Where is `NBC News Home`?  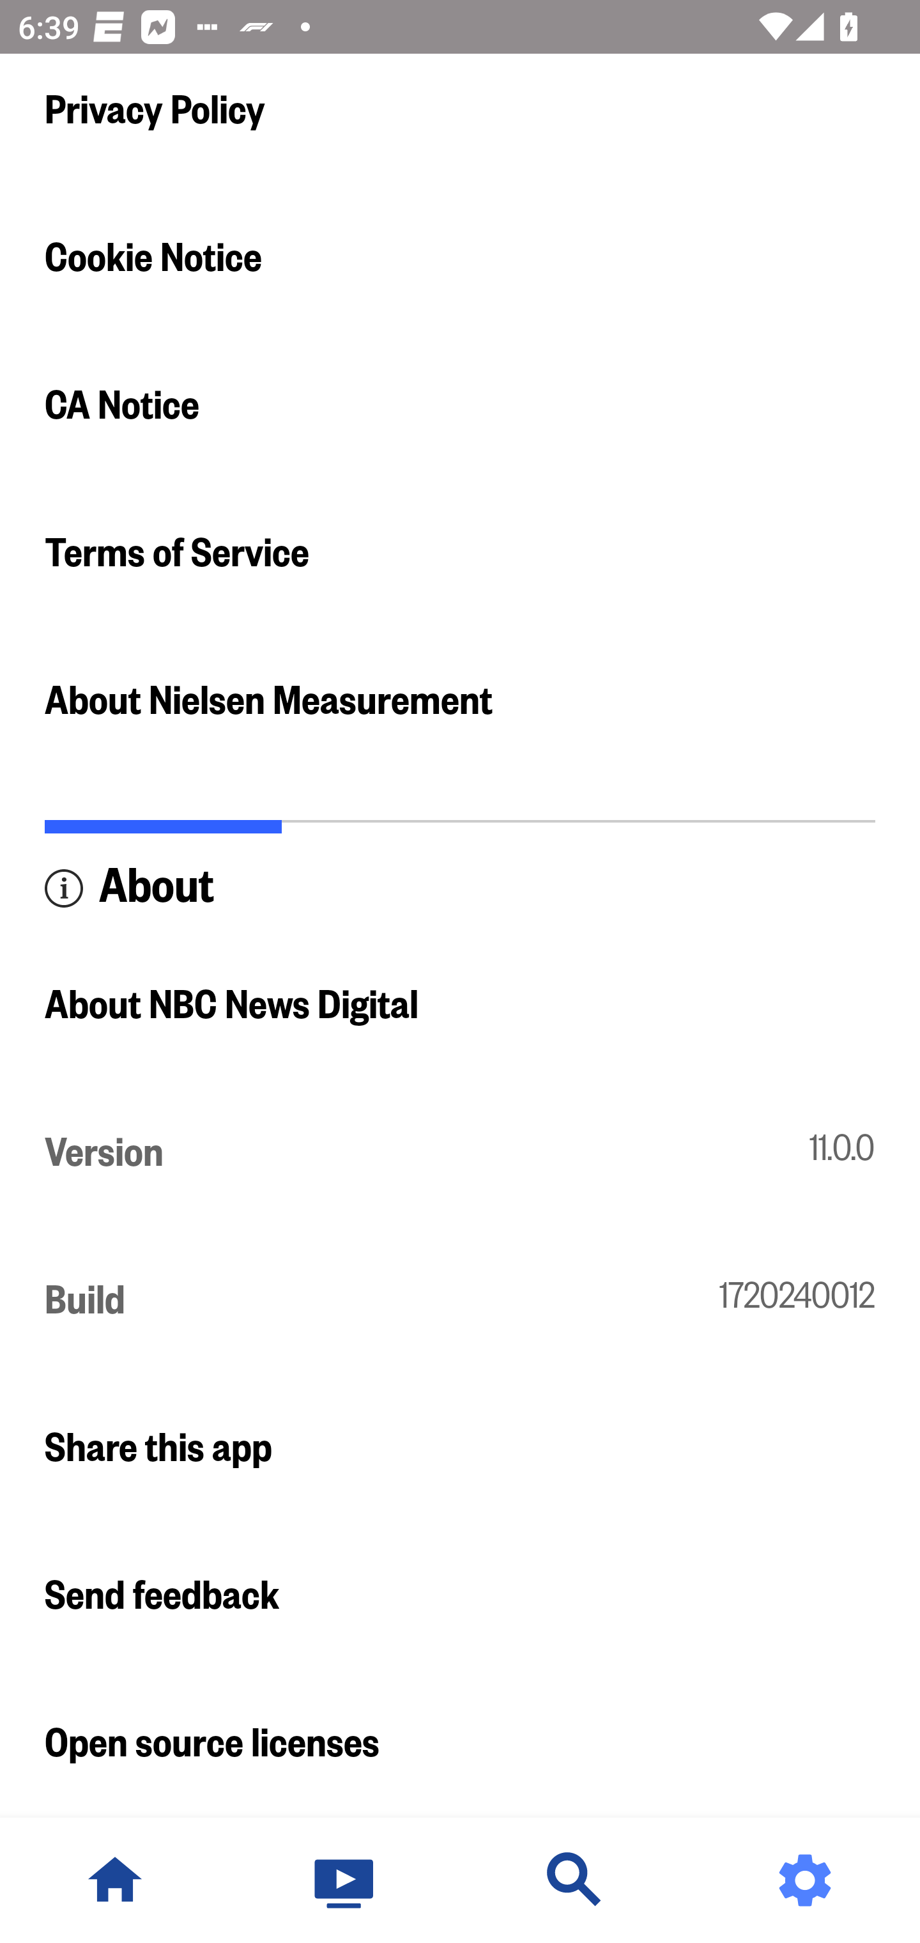
NBC News Home is located at coordinates (115, 1880).